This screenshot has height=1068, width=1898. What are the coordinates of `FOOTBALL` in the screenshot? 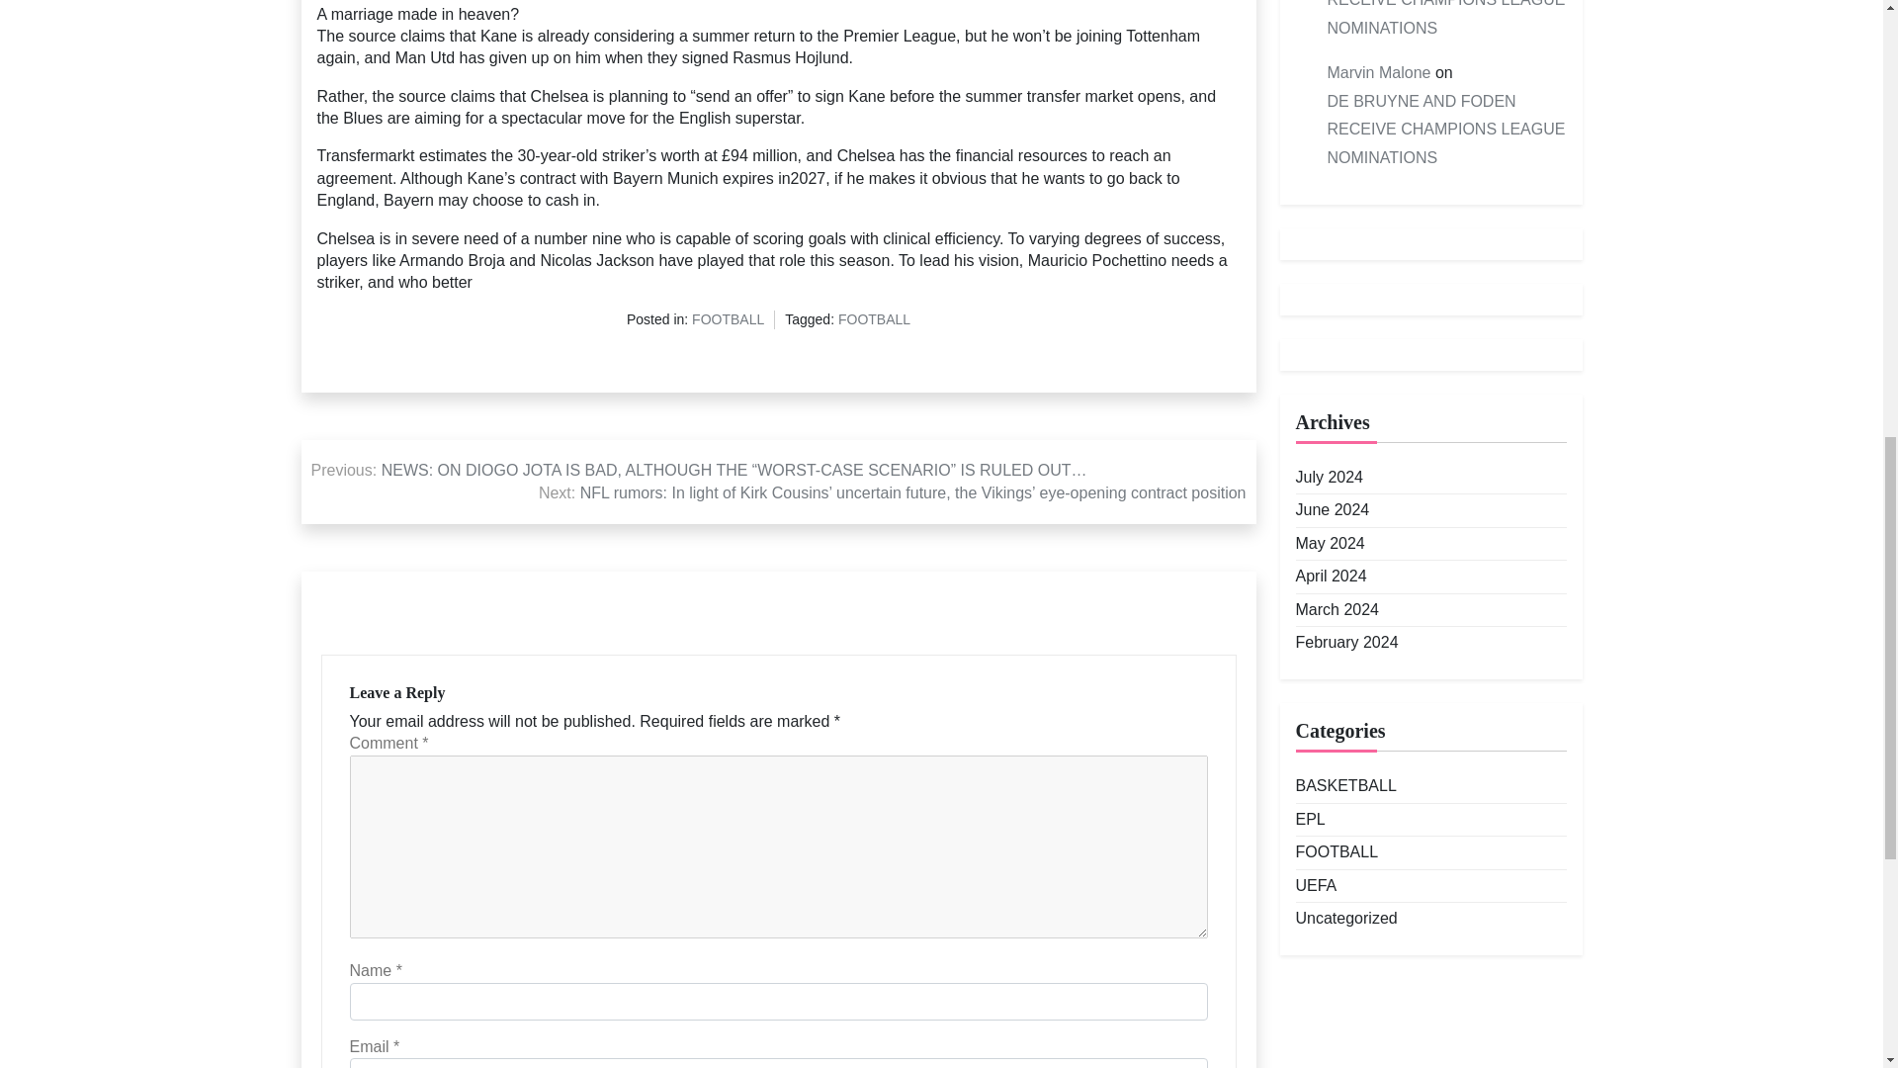 It's located at (728, 320).